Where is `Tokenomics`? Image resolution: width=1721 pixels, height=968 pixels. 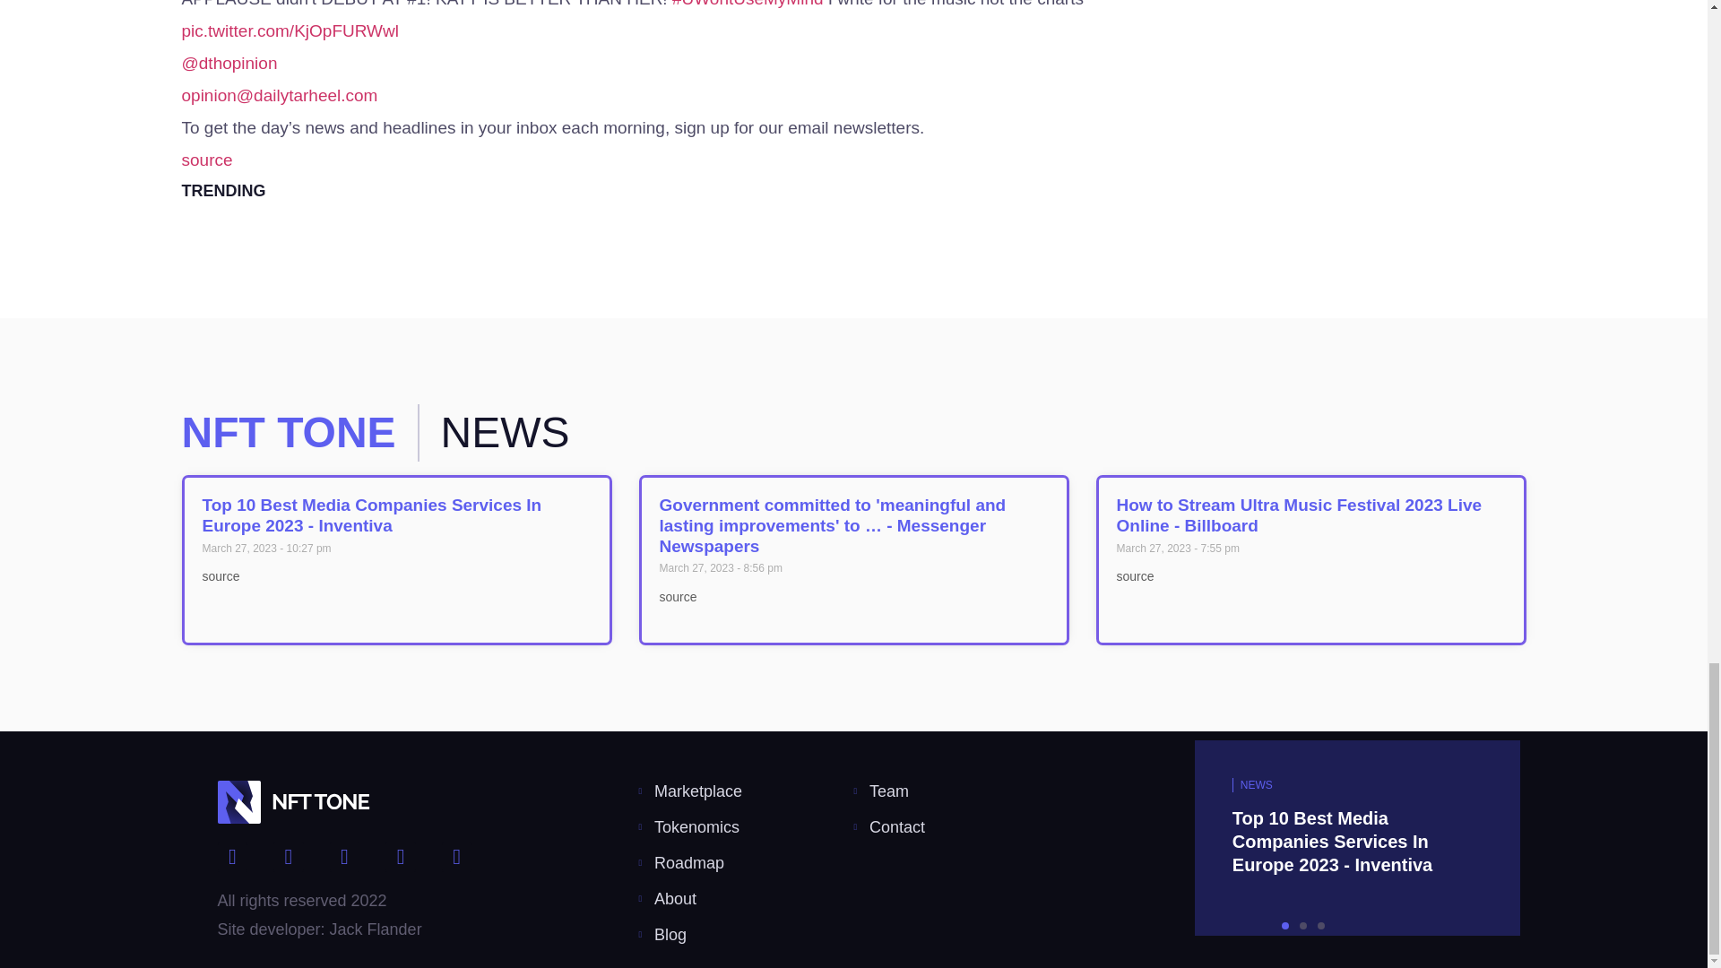 Tokenomics is located at coordinates (746, 827).